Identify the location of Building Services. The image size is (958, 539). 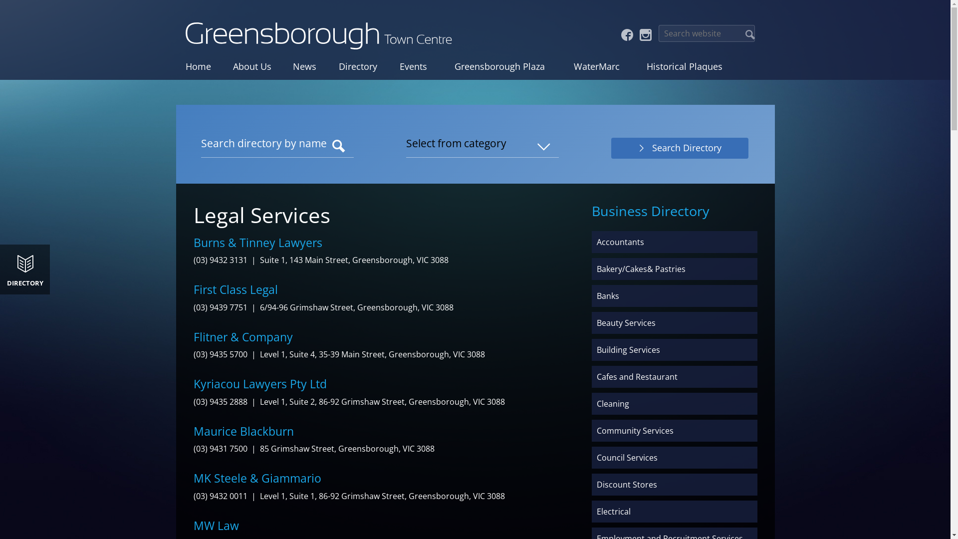
(675, 350).